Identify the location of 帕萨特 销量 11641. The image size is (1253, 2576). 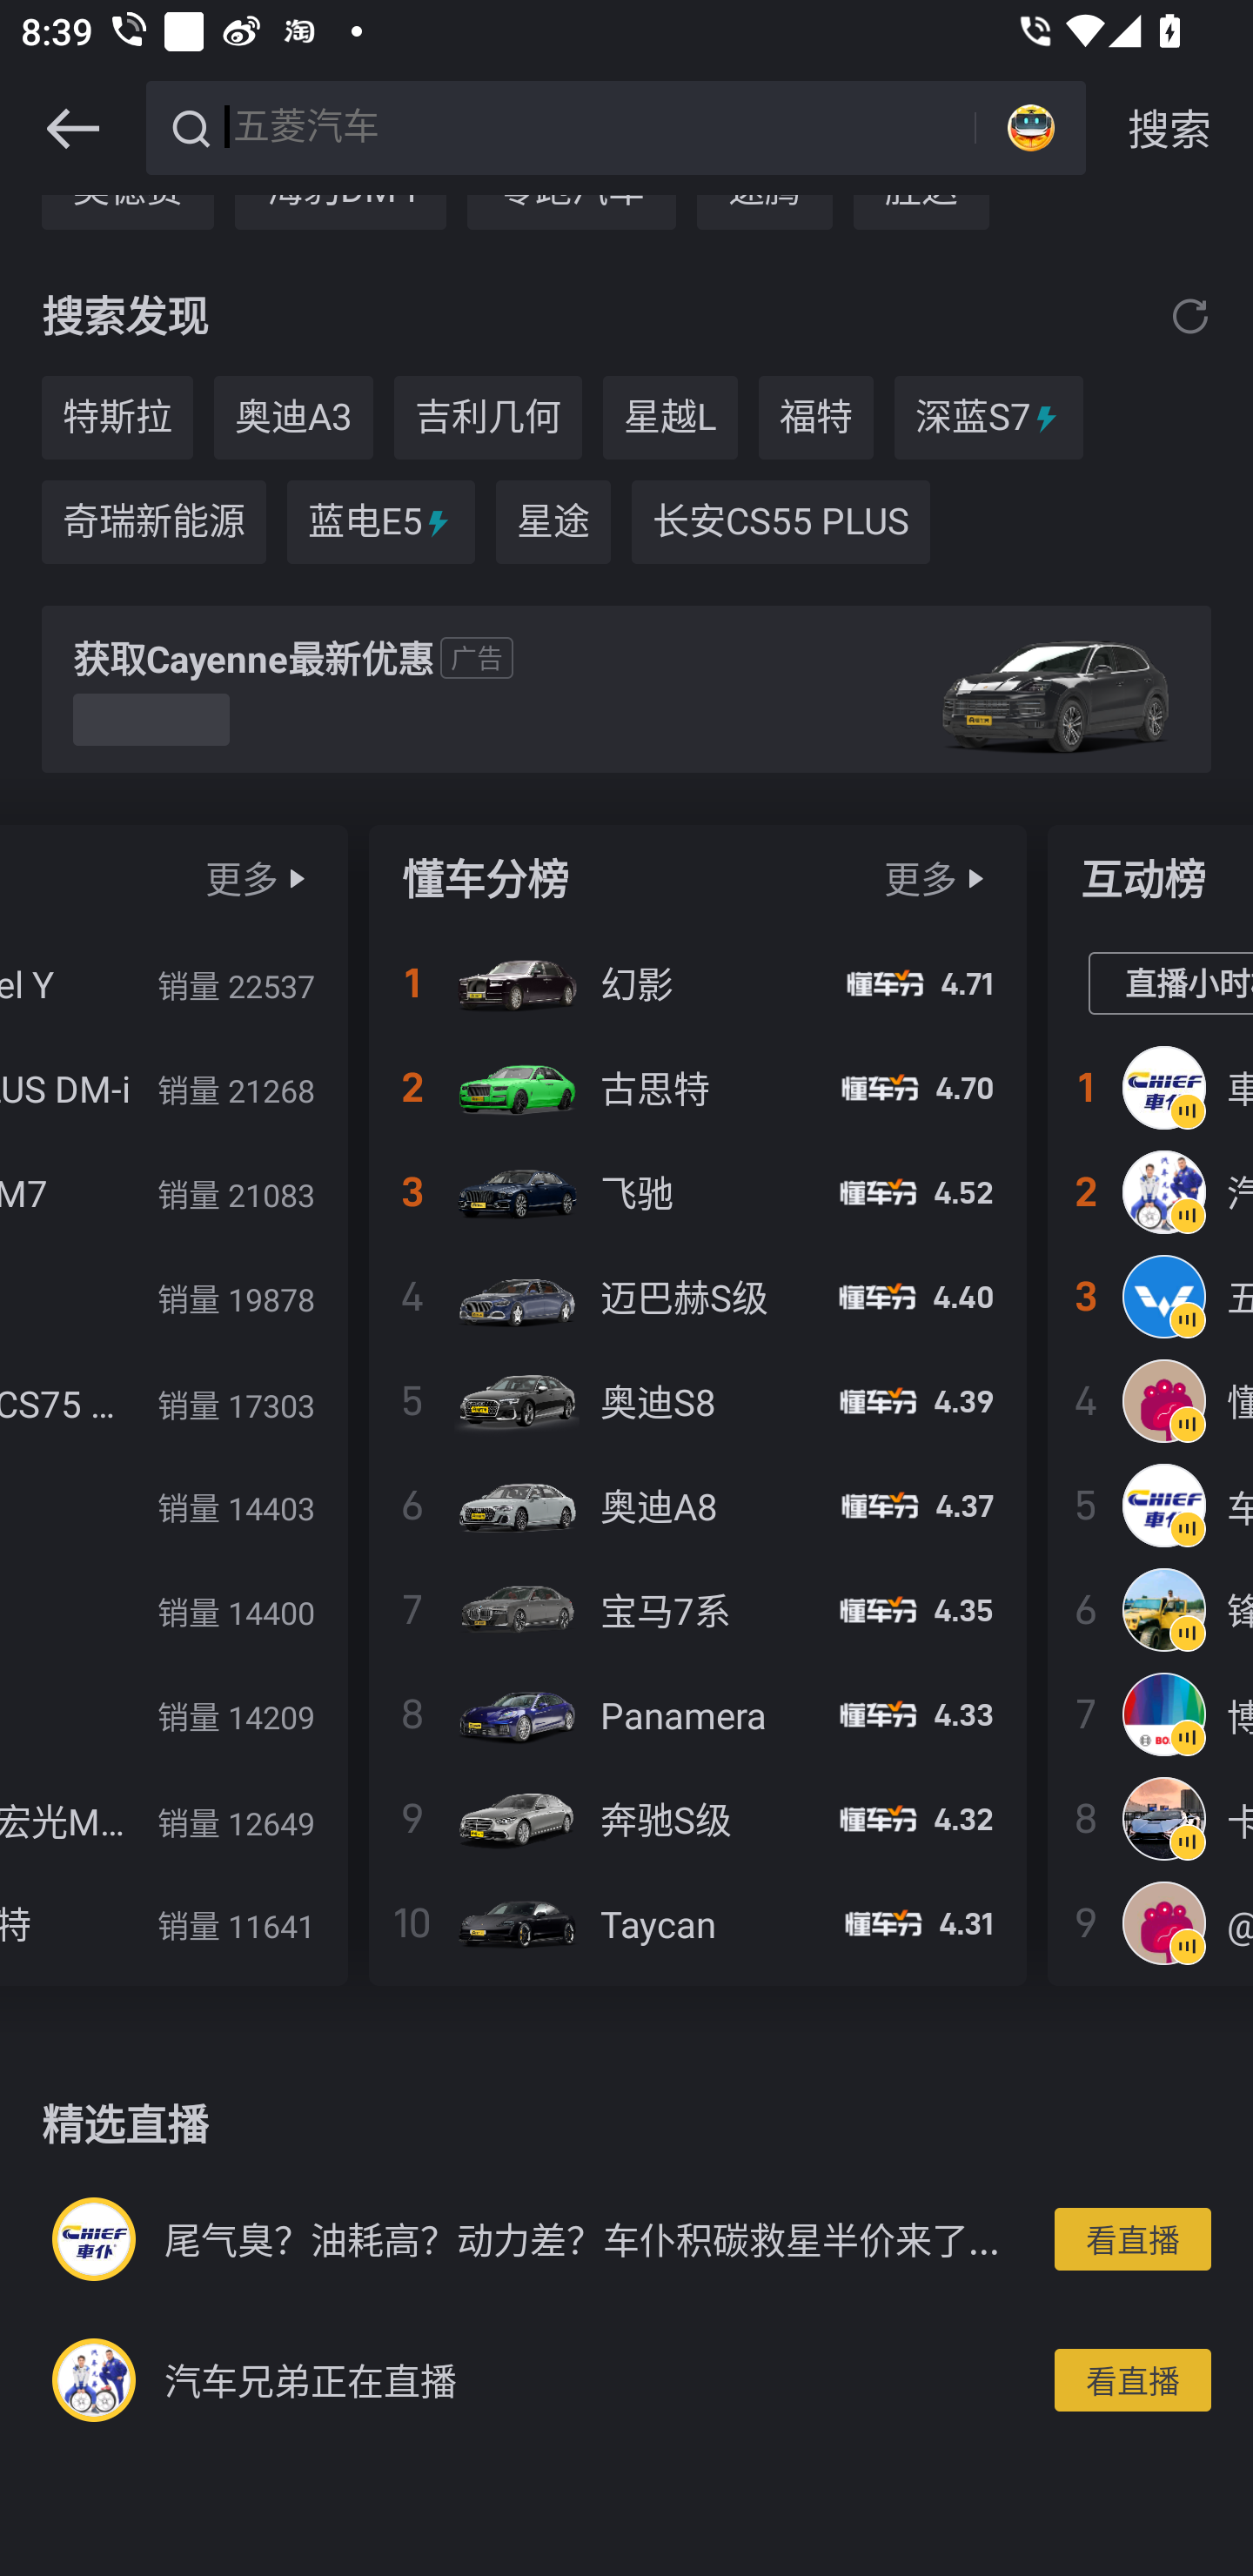
(172, 1922).